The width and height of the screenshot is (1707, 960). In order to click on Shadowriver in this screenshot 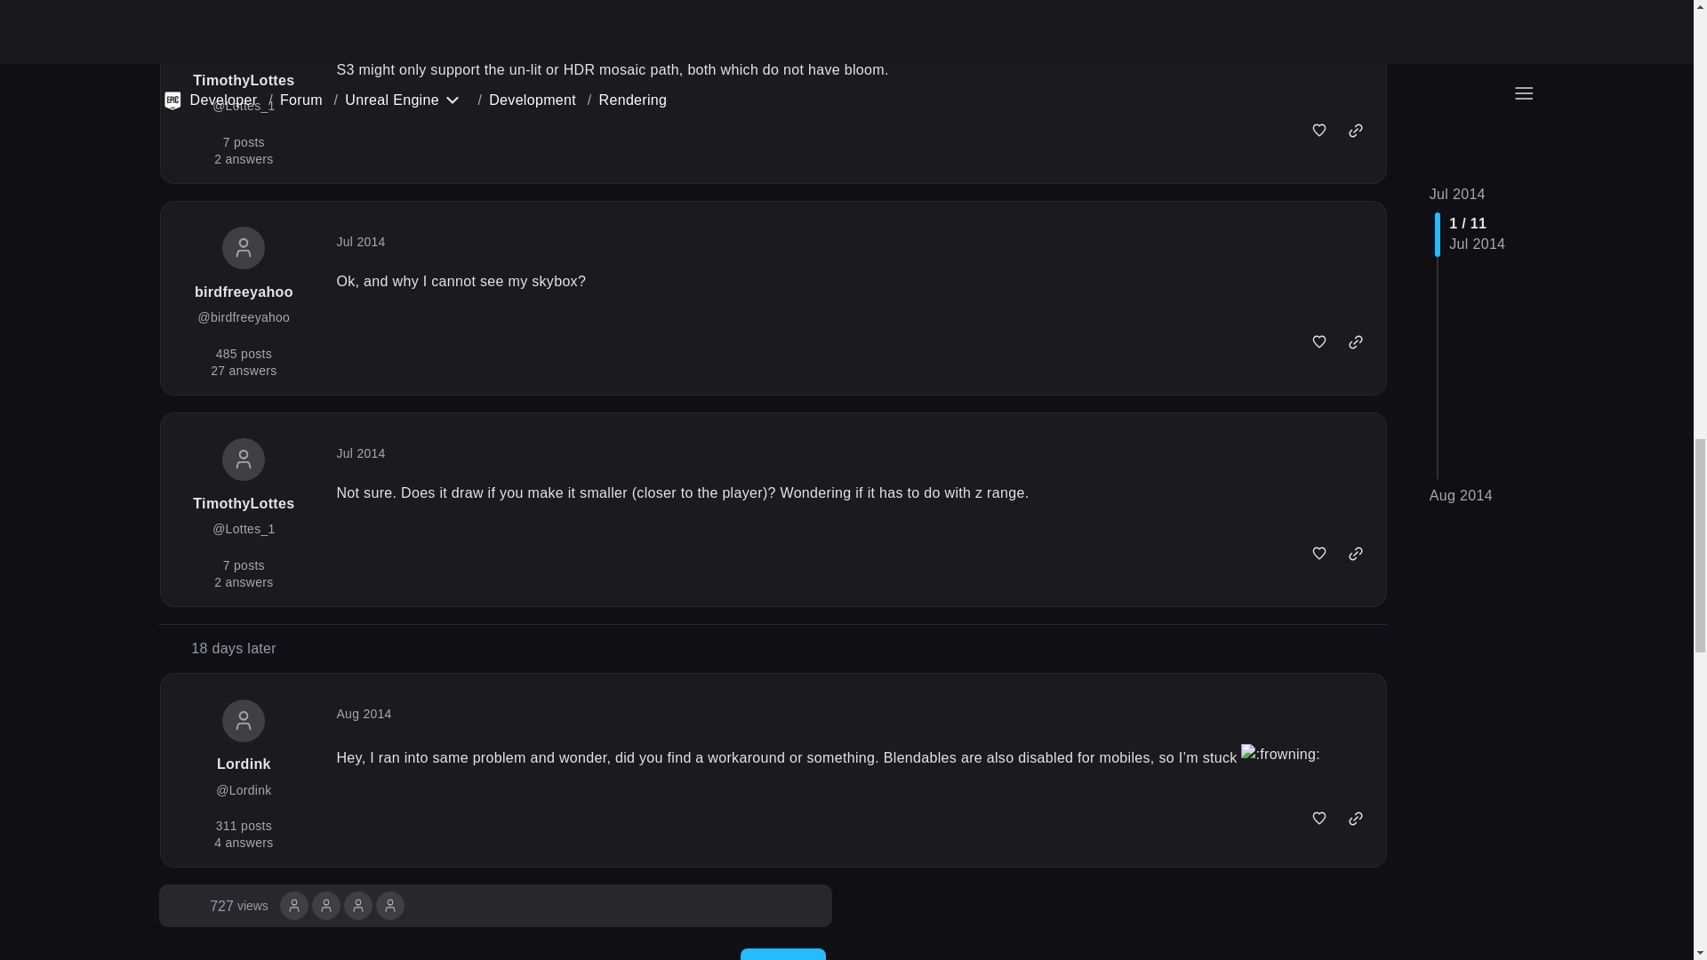, I will do `click(357, 905)`.